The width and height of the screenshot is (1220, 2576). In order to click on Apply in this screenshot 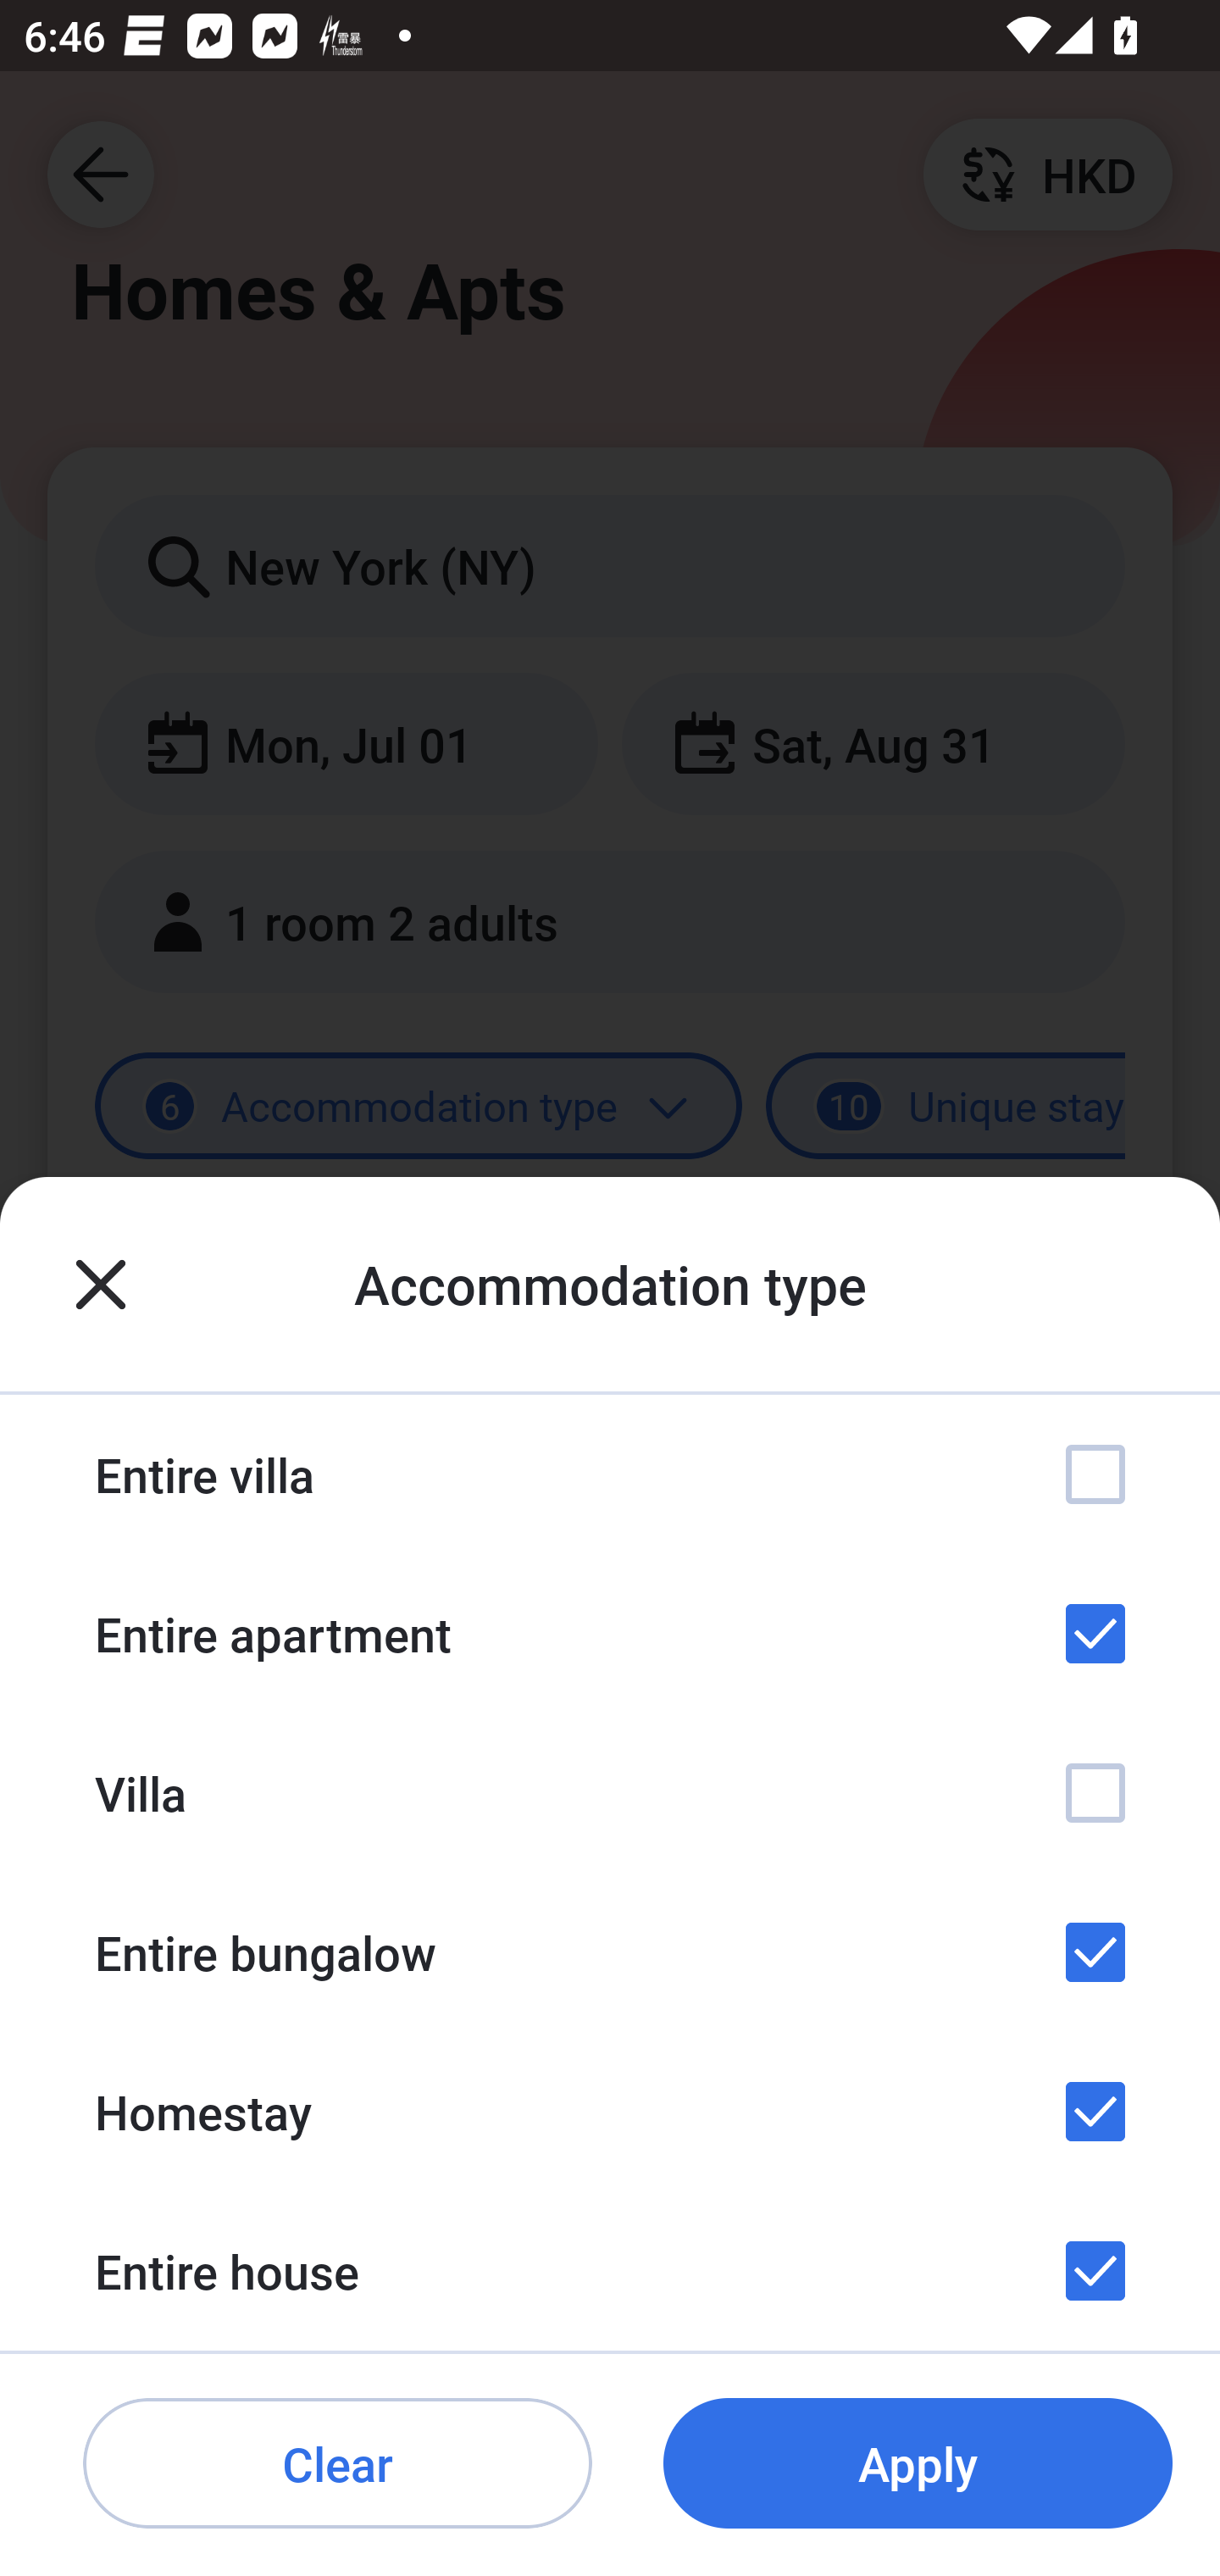, I will do `click(918, 2464)`.